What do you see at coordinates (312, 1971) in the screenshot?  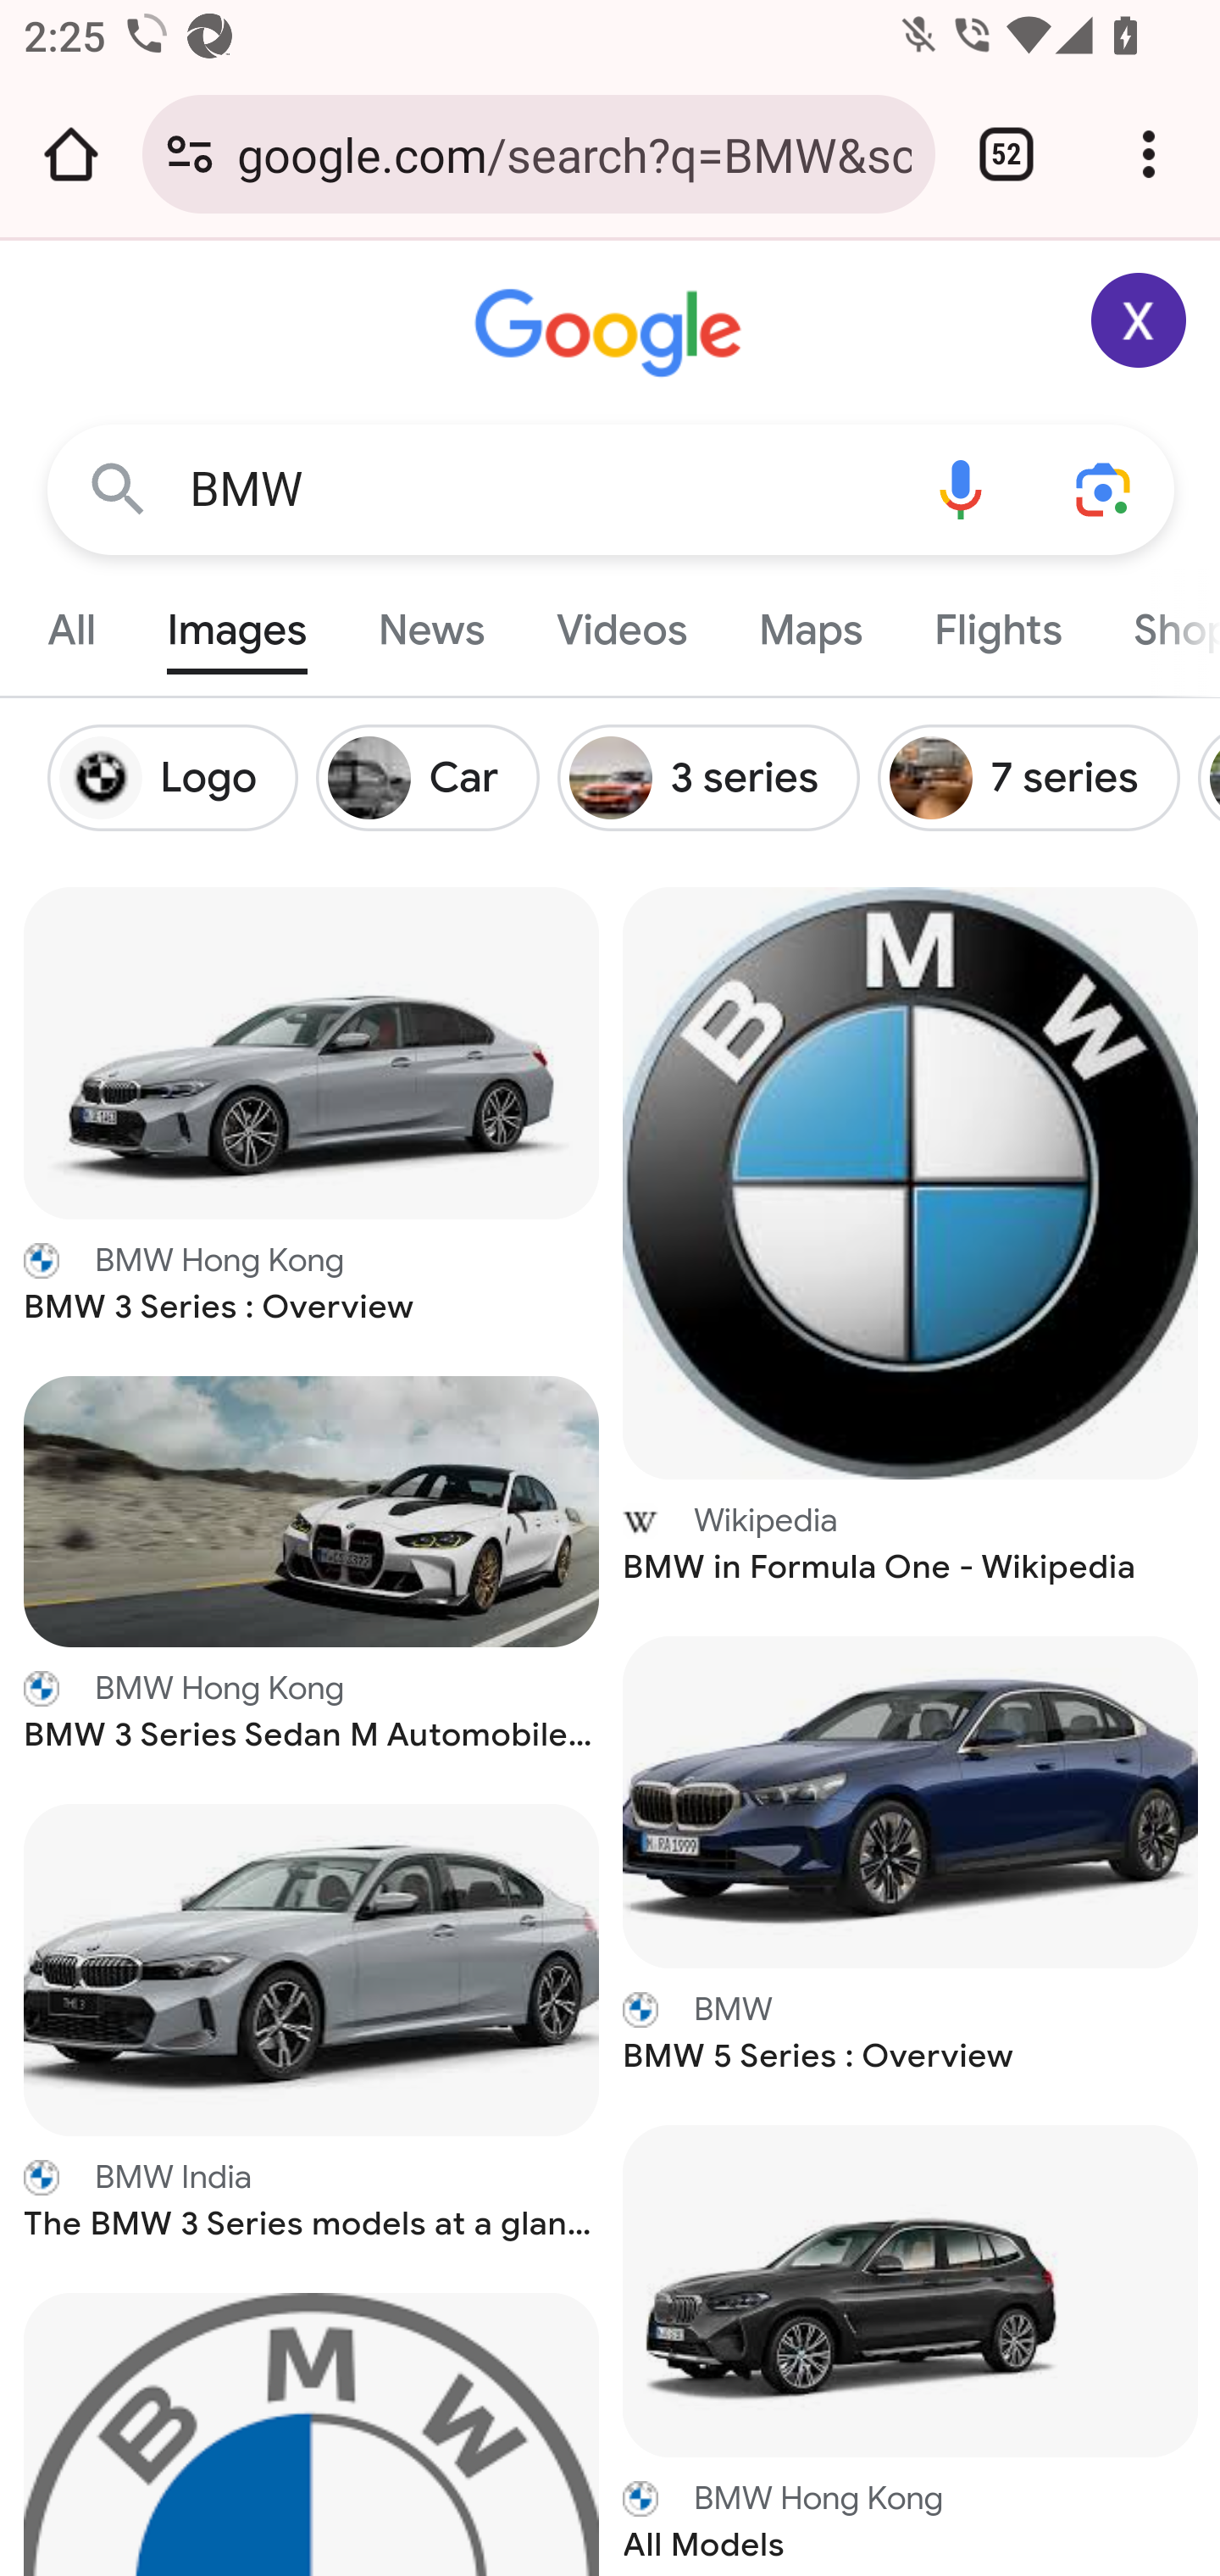 I see `The BMW 3 Series models at a glance | BMW.in` at bounding box center [312, 1971].